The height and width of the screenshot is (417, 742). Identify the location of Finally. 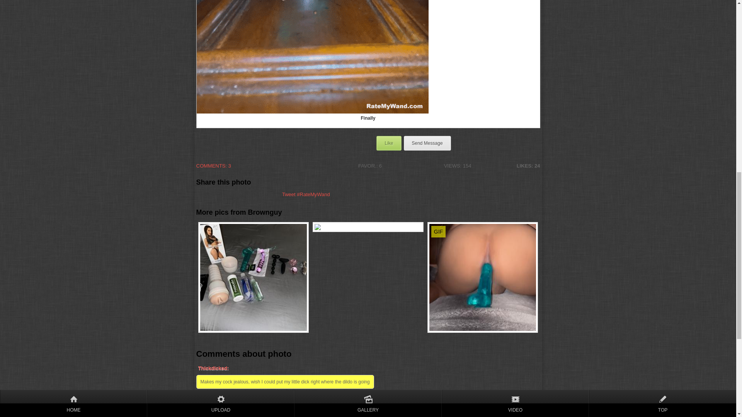
(312, 56).